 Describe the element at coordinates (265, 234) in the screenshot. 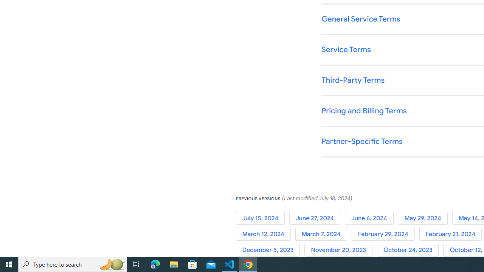

I see `March 12, 2024` at that location.